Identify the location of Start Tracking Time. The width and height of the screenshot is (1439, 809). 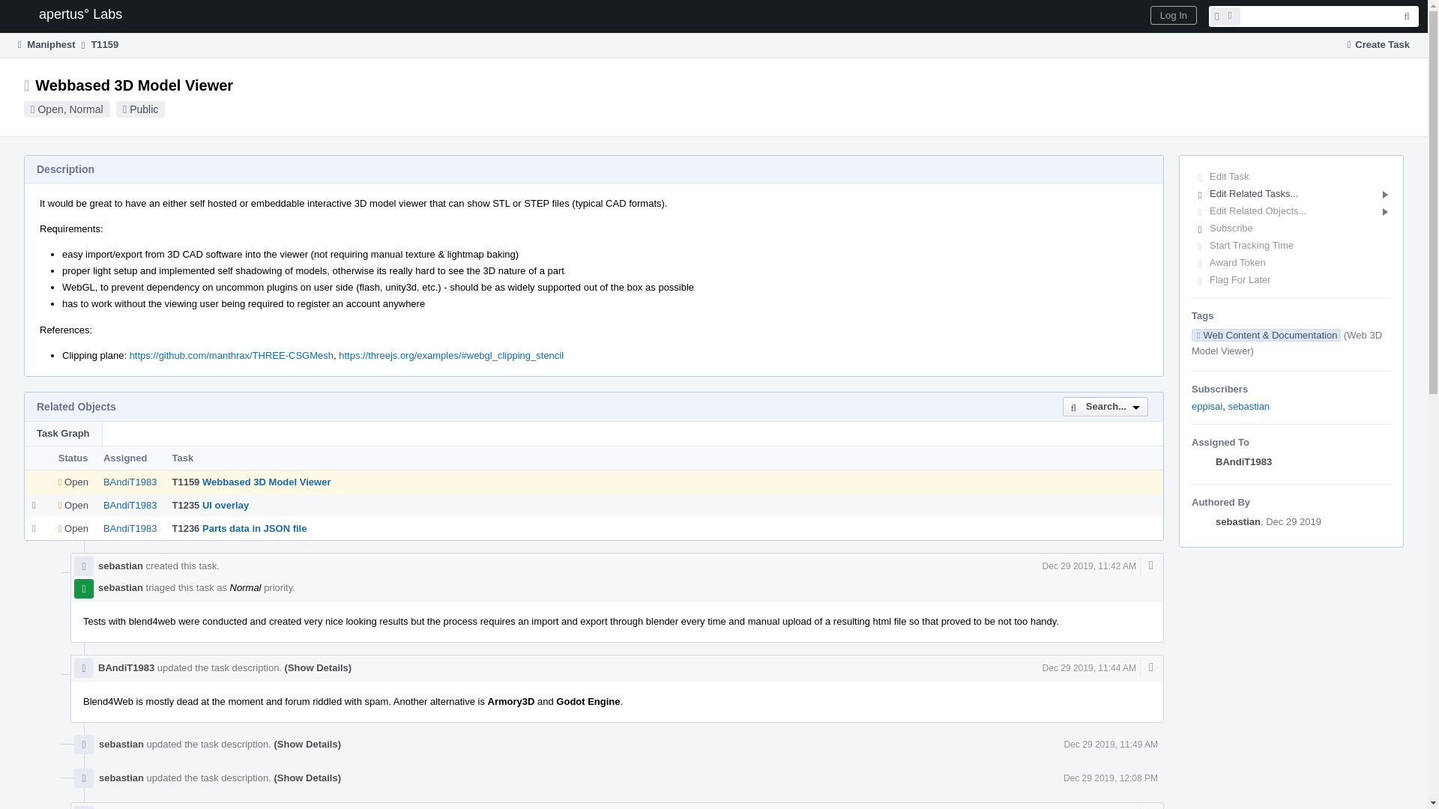
(1291, 246).